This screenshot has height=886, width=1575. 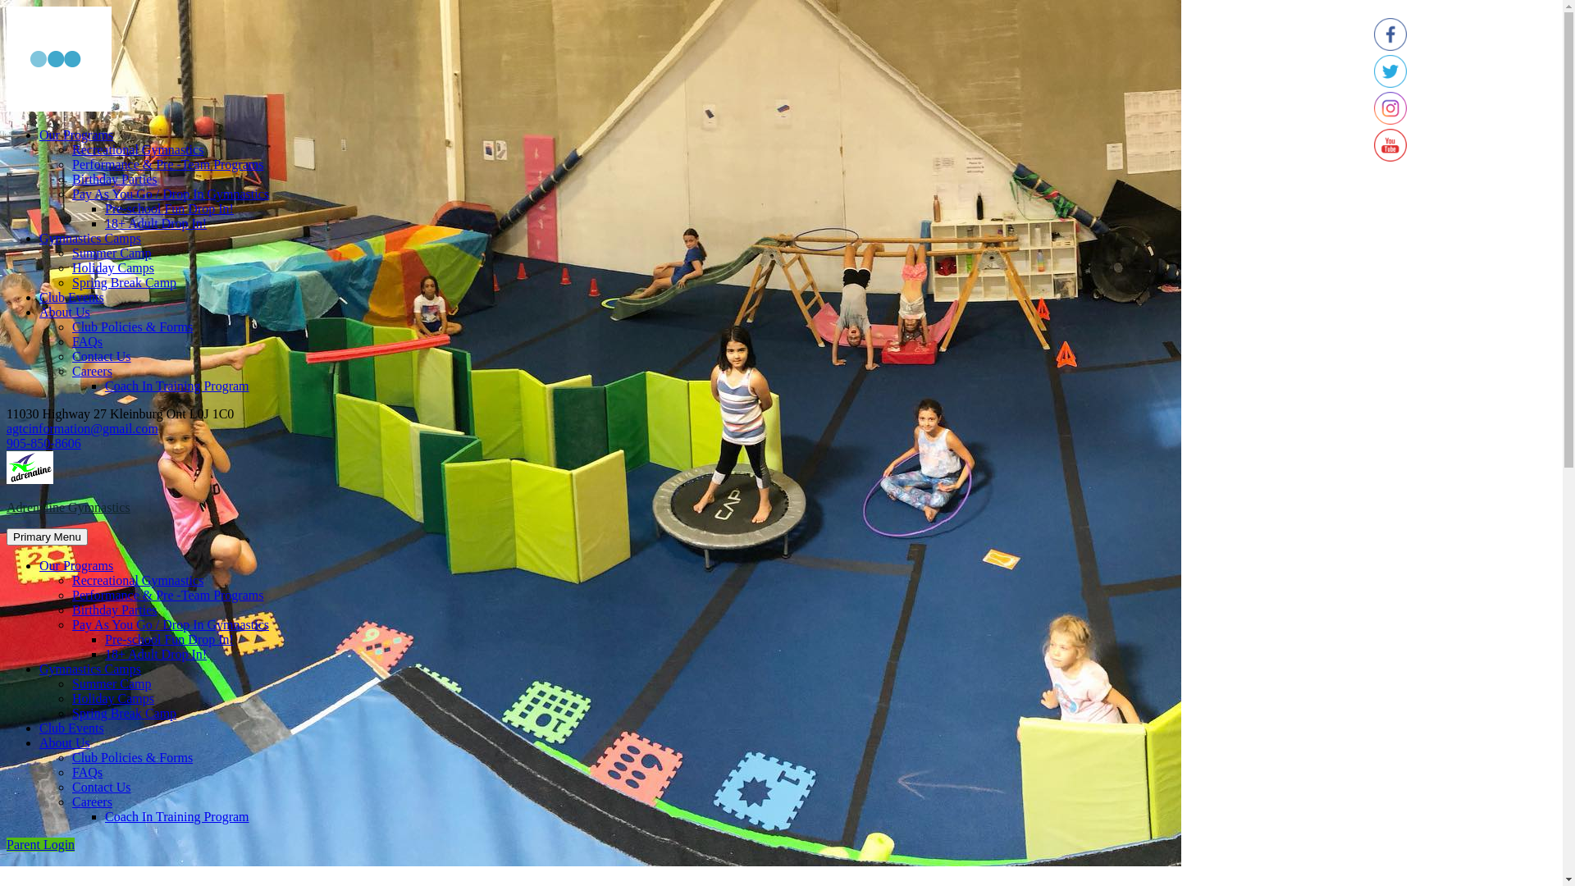 What do you see at coordinates (171, 194) in the screenshot?
I see `Pay As You Go / Drop In Gymnastics` at bounding box center [171, 194].